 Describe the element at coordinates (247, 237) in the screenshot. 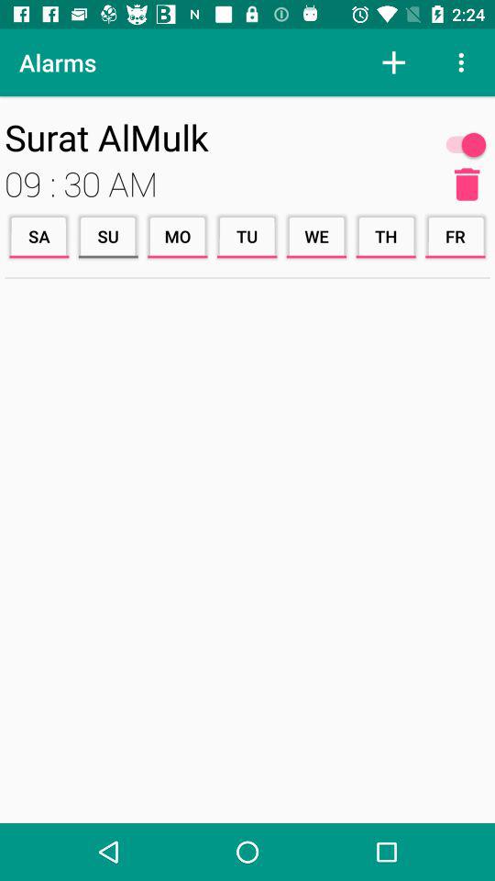

I see `launch the icon to the right of mo` at that location.